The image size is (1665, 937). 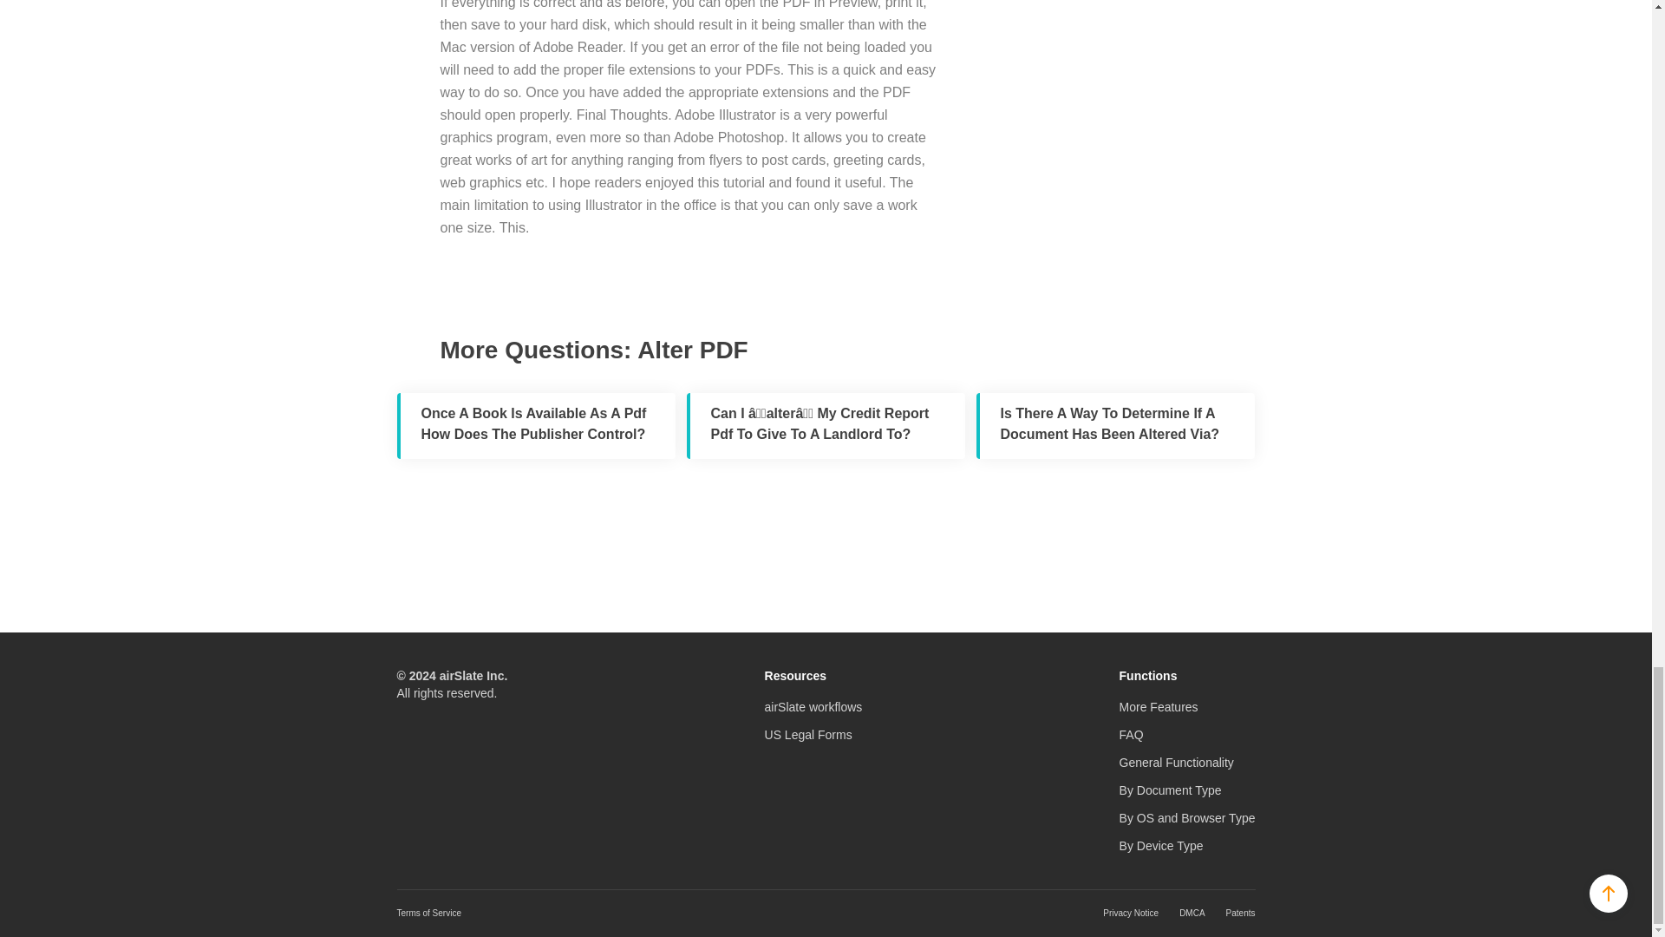 What do you see at coordinates (813, 706) in the screenshot?
I see `airSlate workflows` at bounding box center [813, 706].